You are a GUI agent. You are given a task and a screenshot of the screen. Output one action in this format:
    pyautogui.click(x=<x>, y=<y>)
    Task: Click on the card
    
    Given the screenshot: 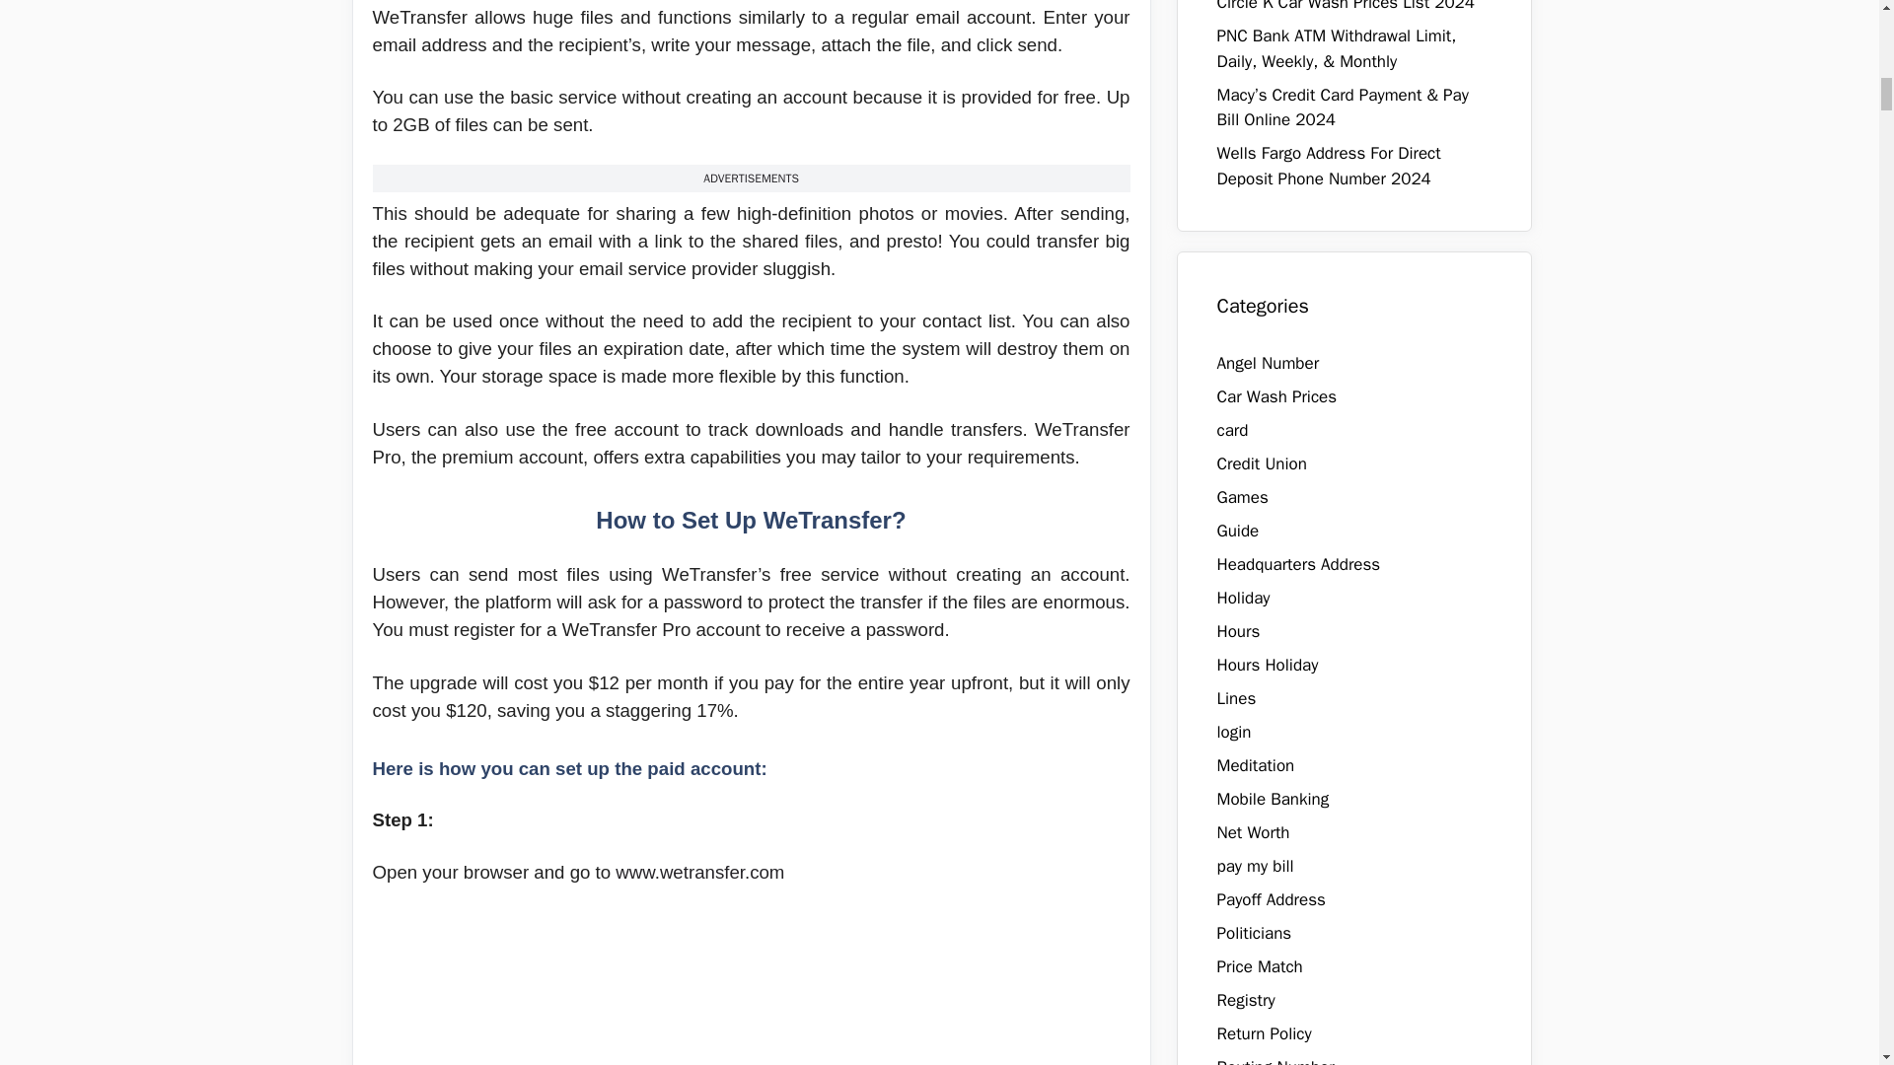 What is the action you would take?
    pyautogui.click(x=1233, y=430)
    